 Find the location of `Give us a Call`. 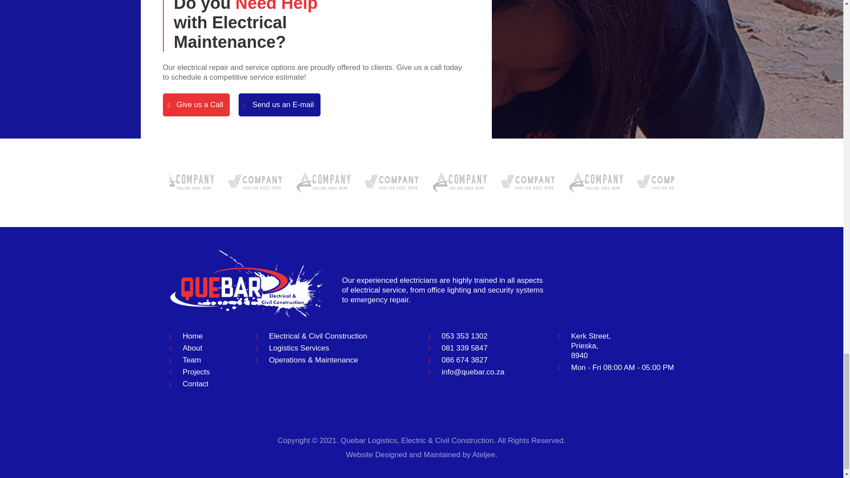

Give us a Call is located at coordinates (197, 104).